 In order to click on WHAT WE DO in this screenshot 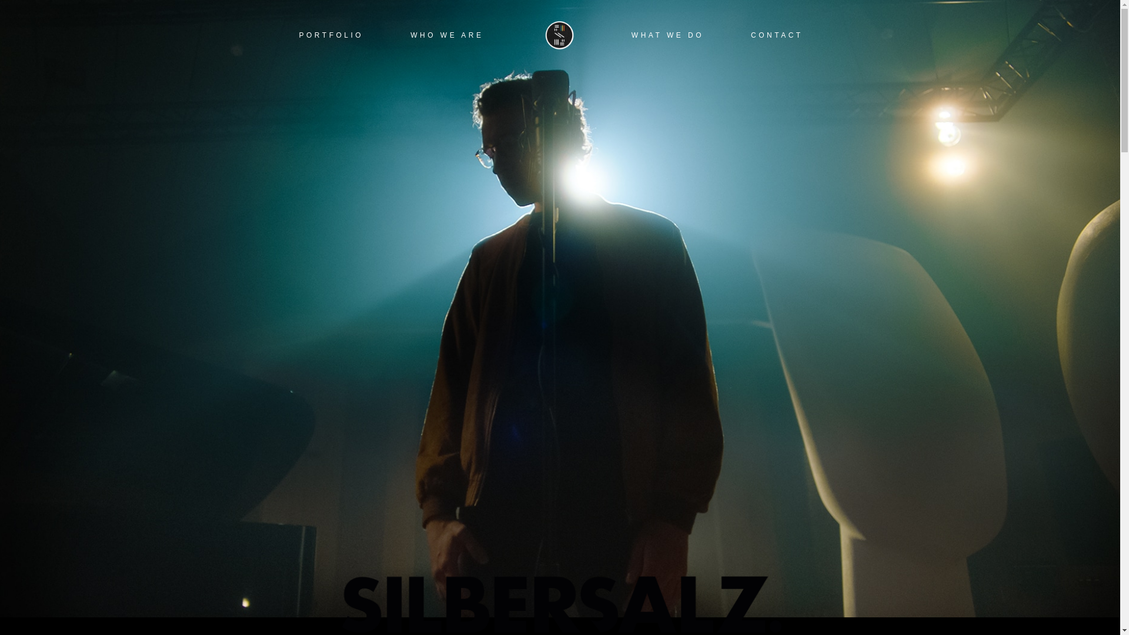, I will do `click(667, 35)`.